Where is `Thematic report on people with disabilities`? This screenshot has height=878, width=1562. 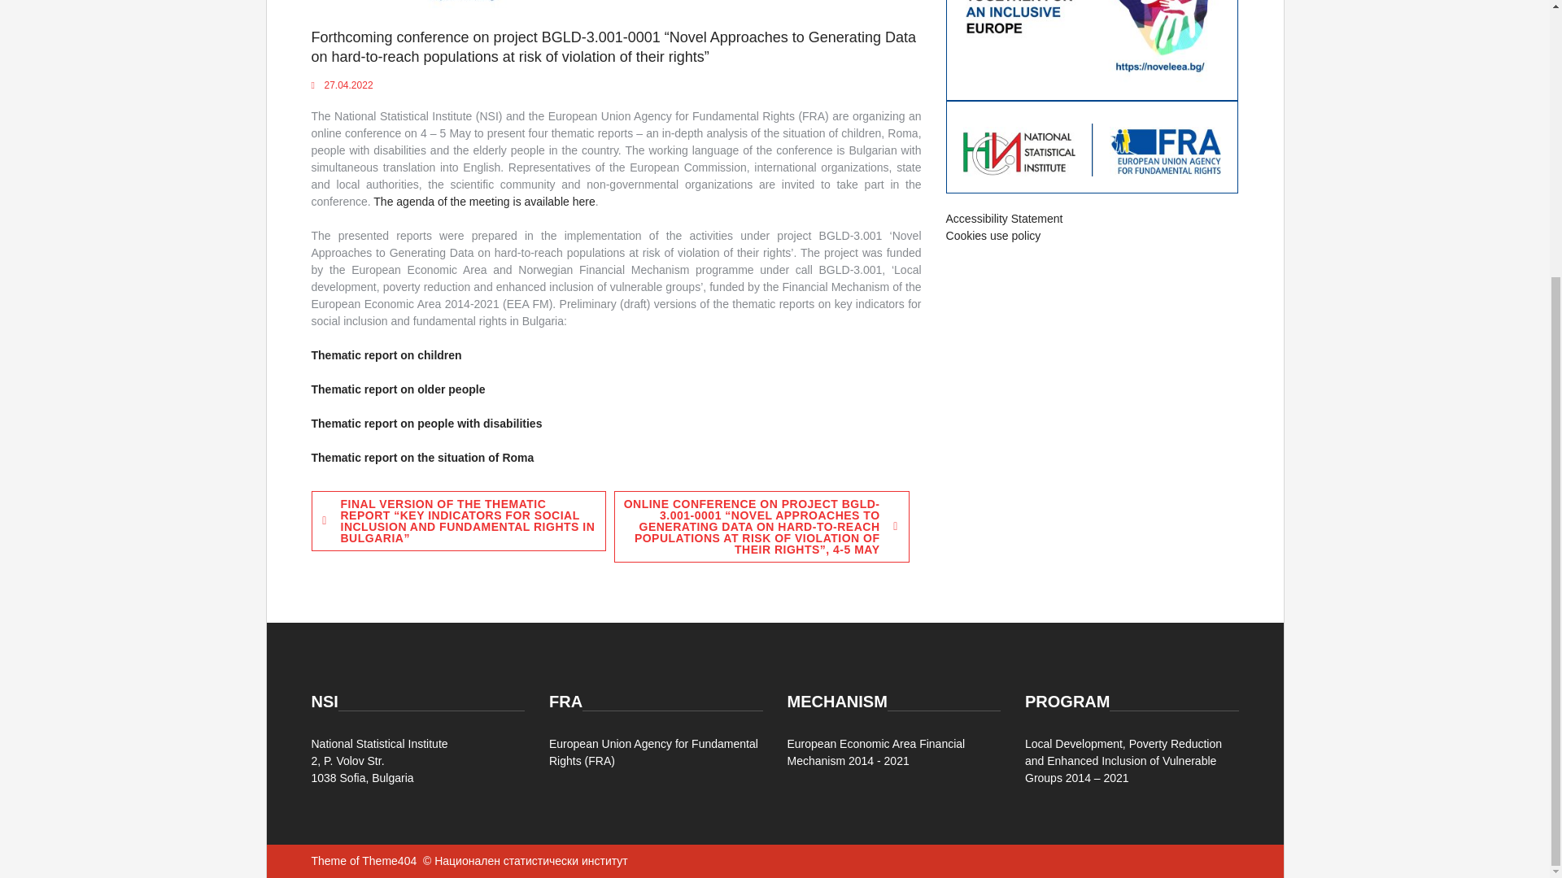
Thematic report on people with disabilities is located at coordinates (426, 424).